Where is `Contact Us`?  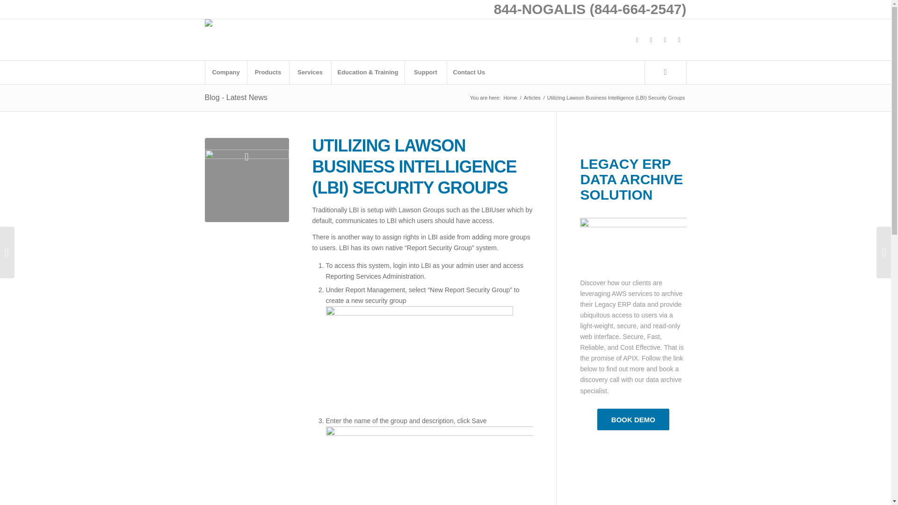 Contact Us is located at coordinates (469, 72).